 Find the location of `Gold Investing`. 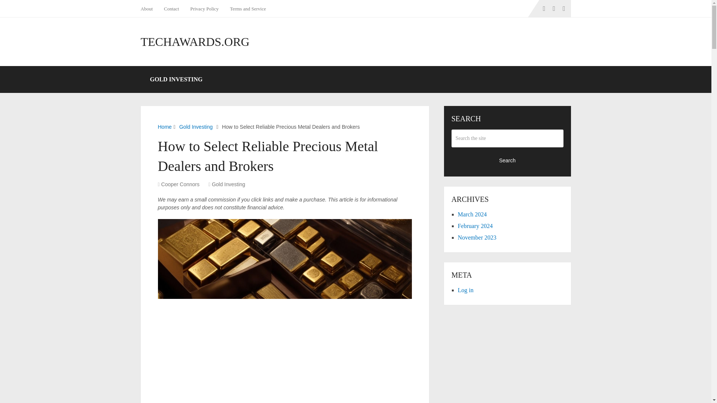

Gold Investing is located at coordinates (228, 184).